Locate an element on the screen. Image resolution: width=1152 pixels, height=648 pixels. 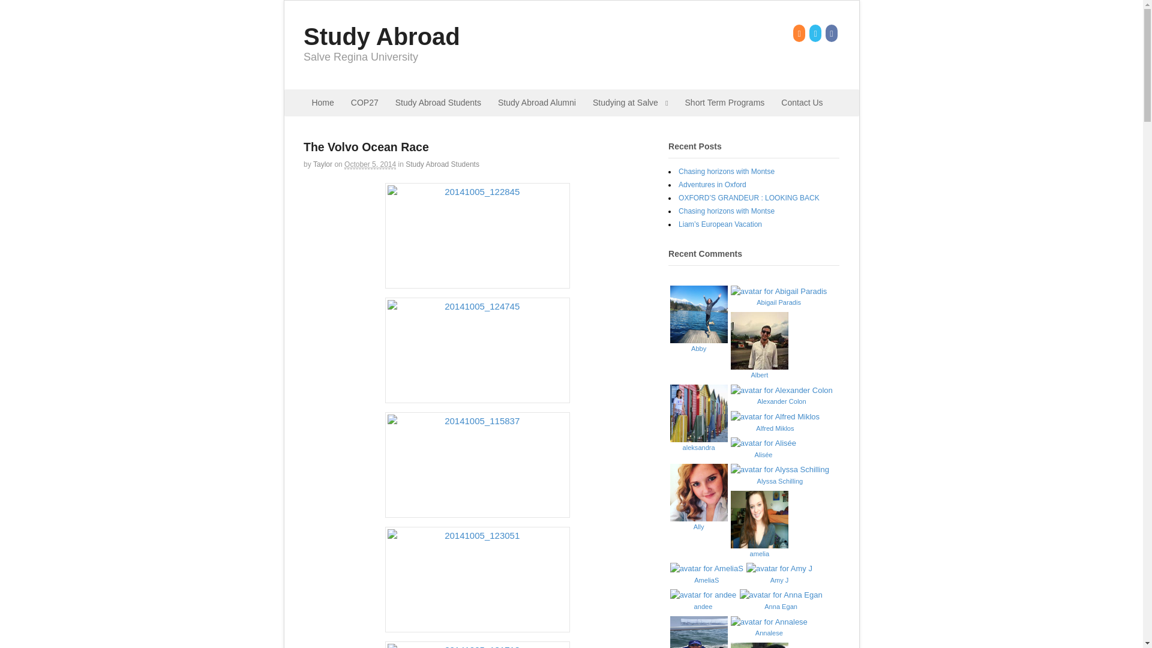
Short Term Programs is located at coordinates (725, 103).